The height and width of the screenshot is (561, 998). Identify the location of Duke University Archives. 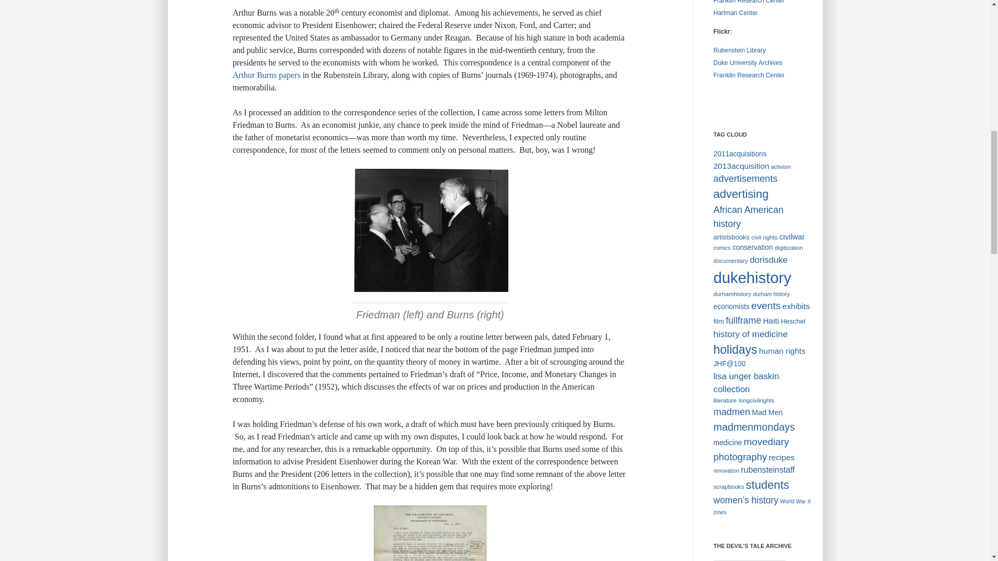
(747, 63).